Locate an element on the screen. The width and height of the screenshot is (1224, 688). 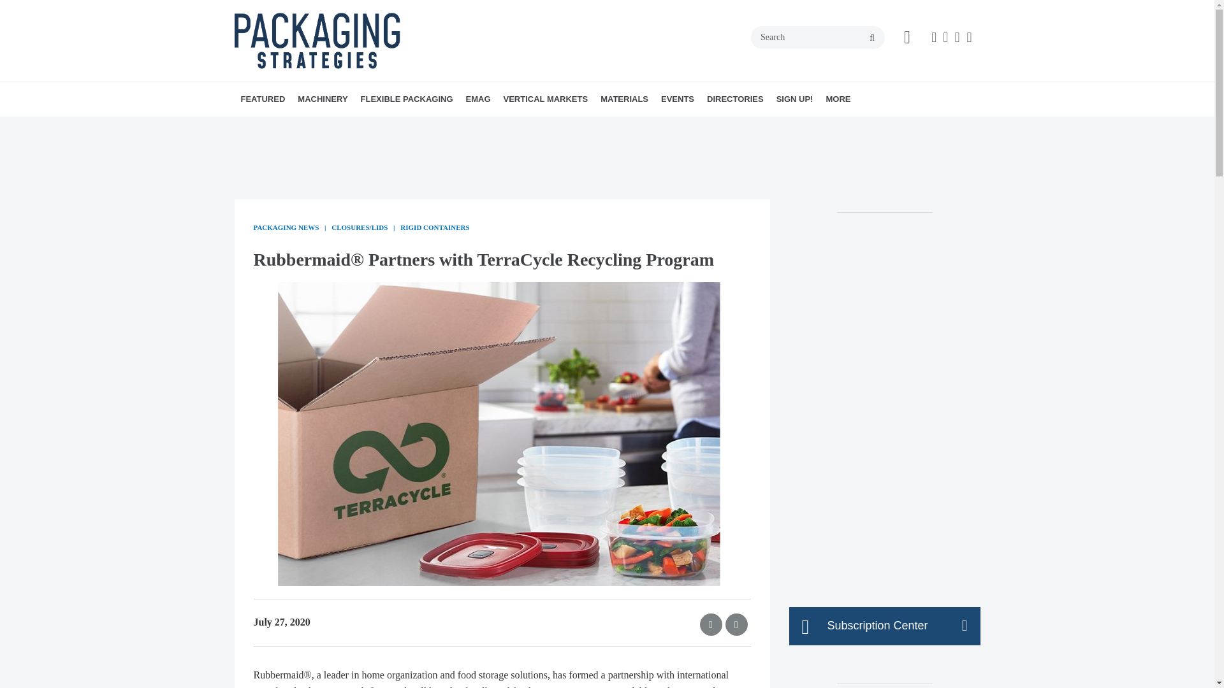
FEATURED is located at coordinates (263, 99).